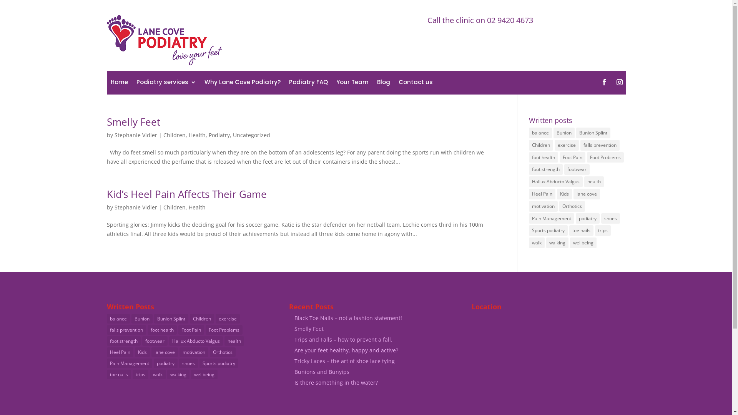  Describe the element at coordinates (224, 330) in the screenshot. I see `Foot Problems` at that location.